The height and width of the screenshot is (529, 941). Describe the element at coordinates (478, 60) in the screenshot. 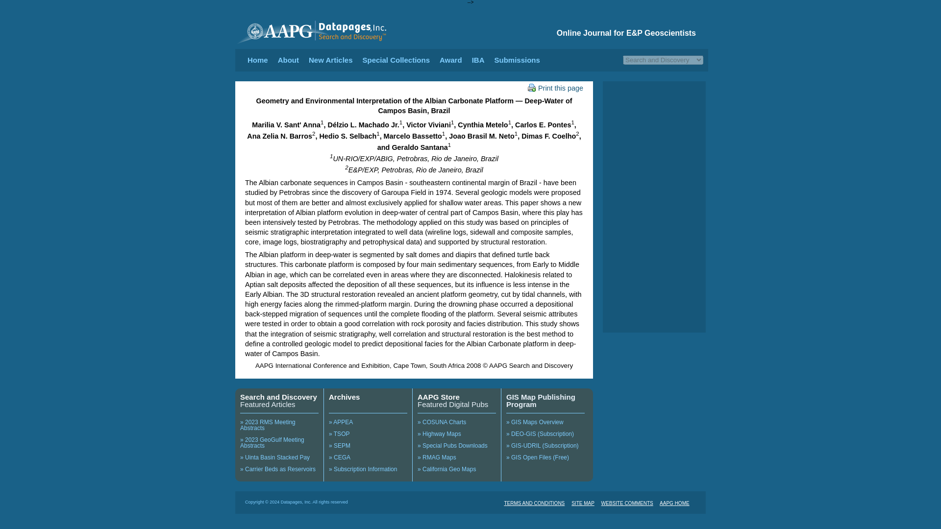

I see `IBA` at that location.